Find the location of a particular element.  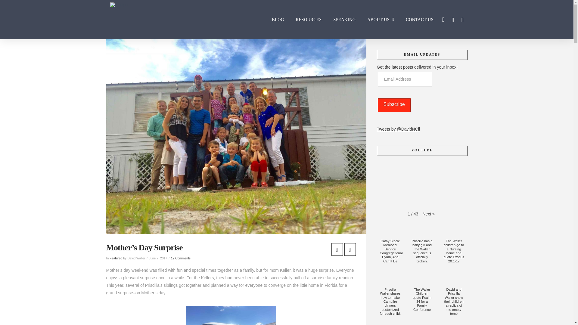

12 Comments is located at coordinates (181, 258).